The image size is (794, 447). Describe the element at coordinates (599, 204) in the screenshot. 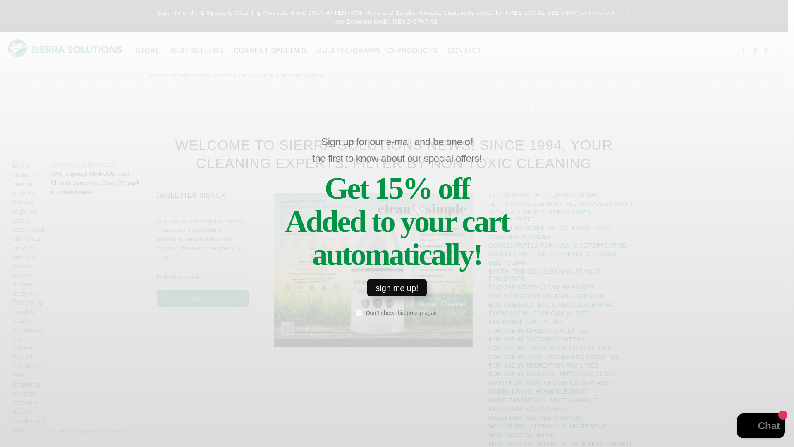

I see `Show articles tagged All-Purpose Power` at that location.